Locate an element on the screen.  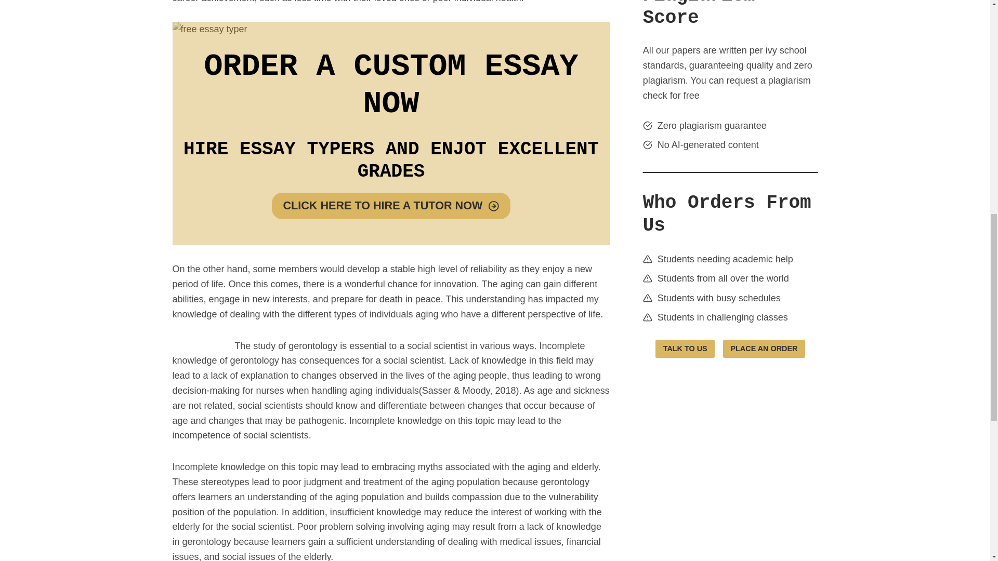
PLACE AN ORDER is located at coordinates (764, 349).